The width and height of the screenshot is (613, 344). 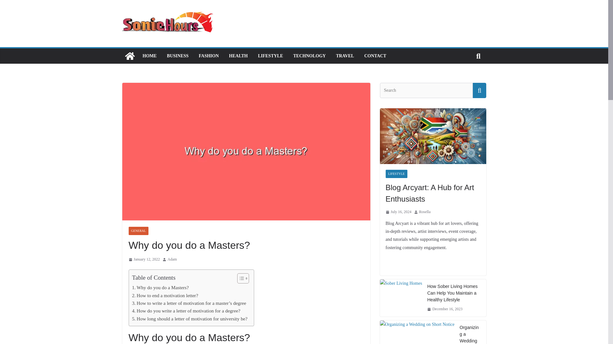 What do you see at coordinates (172, 259) in the screenshot?
I see `Adam` at bounding box center [172, 259].